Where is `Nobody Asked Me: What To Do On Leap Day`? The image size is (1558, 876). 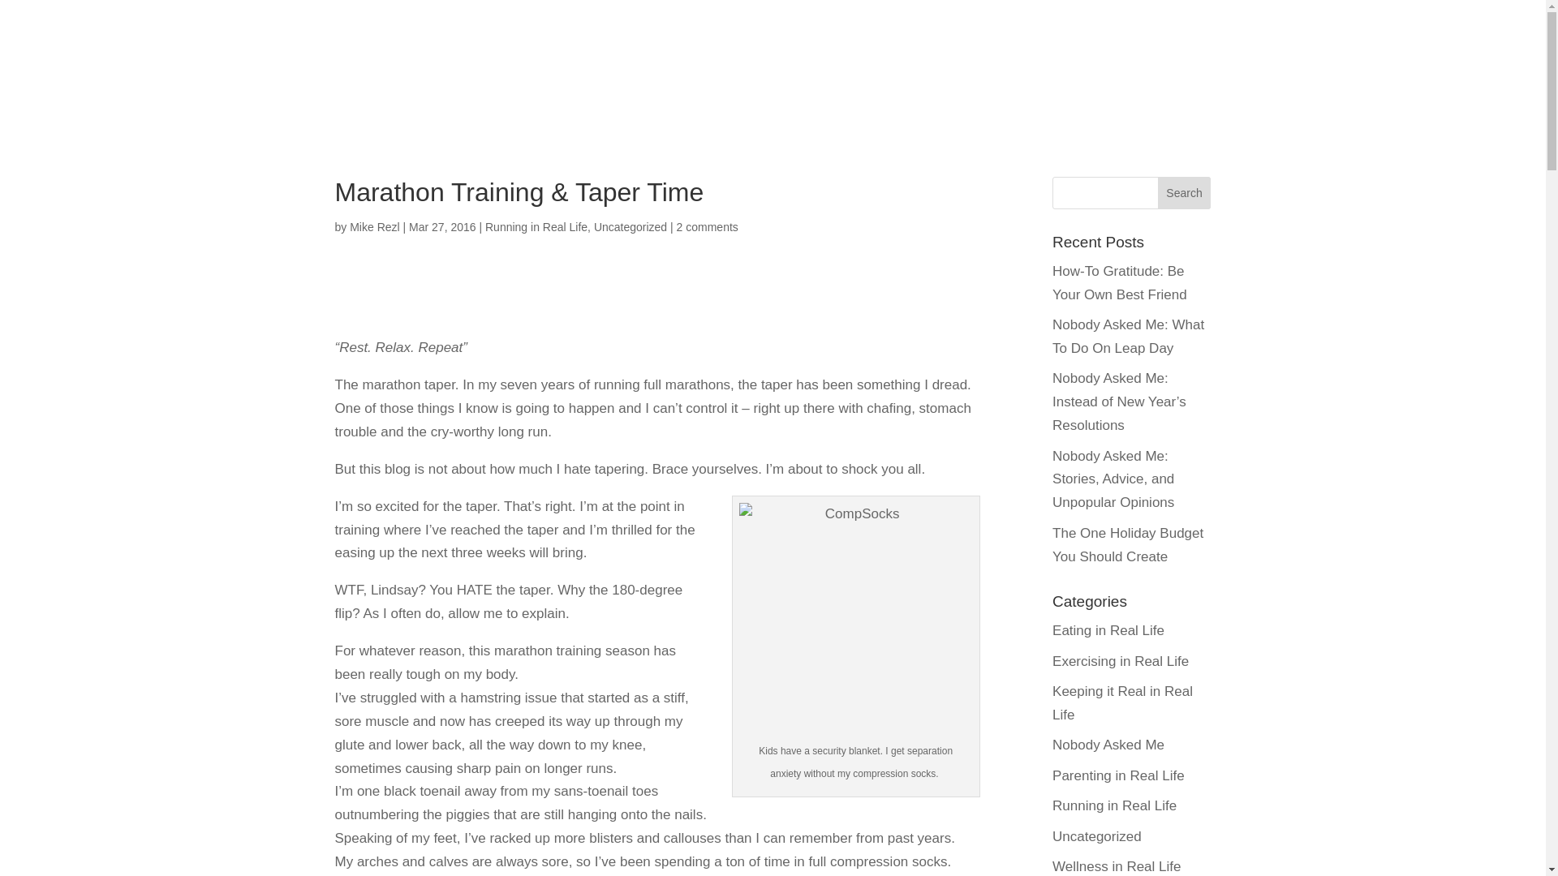 Nobody Asked Me: What To Do On Leap Day is located at coordinates (1128, 336).